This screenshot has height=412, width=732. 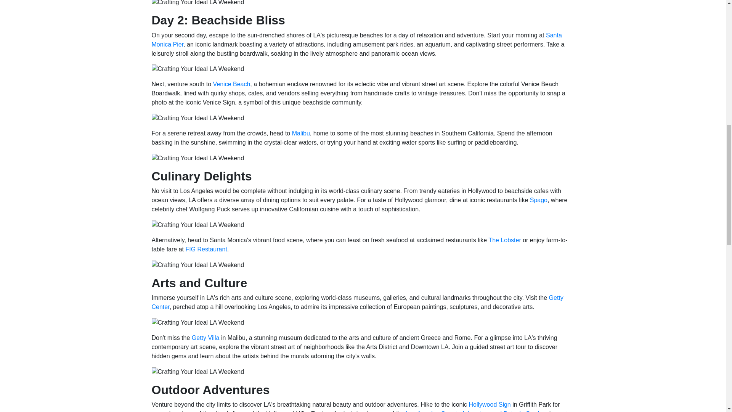 What do you see at coordinates (231, 84) in the screenshot?
I see `Venice Beach` at bounding box center [231, 84].